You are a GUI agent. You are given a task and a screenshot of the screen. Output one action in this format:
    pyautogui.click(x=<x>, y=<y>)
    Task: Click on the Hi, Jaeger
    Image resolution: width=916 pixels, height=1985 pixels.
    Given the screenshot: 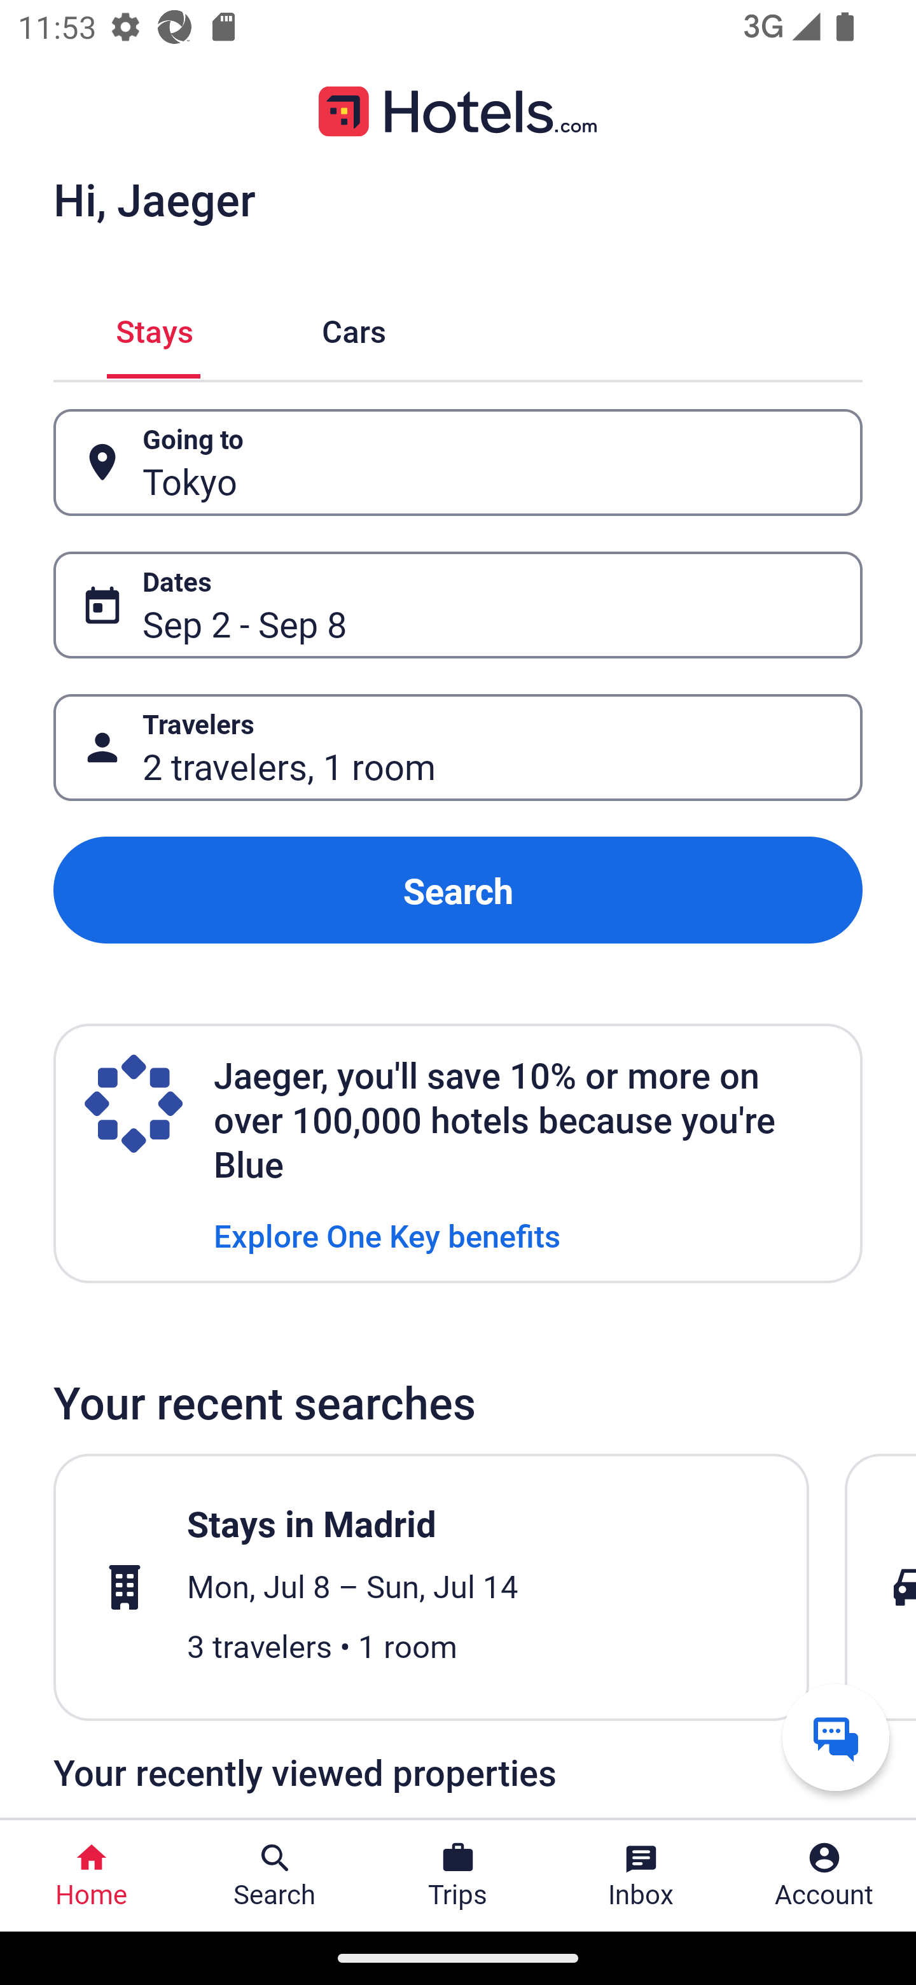 What is the action you would take?
    pyautogui.click(x=154, y=198)
    